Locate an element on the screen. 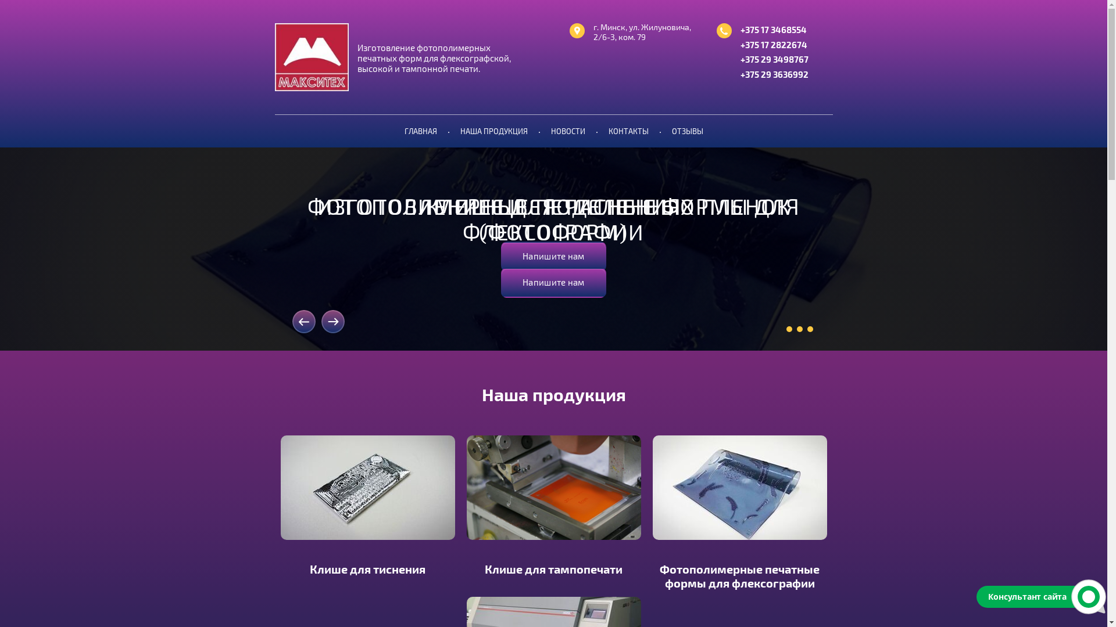 This screenshot has height=627, width=1116. +375 17 2822674 is located at coordinates (774, 45).